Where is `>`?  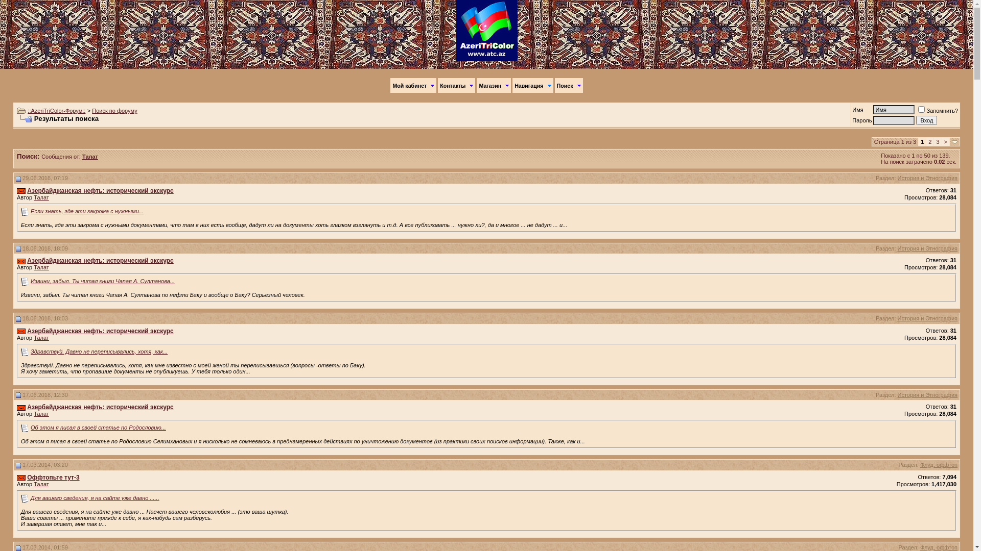 > is located at coordinates (946, 142).